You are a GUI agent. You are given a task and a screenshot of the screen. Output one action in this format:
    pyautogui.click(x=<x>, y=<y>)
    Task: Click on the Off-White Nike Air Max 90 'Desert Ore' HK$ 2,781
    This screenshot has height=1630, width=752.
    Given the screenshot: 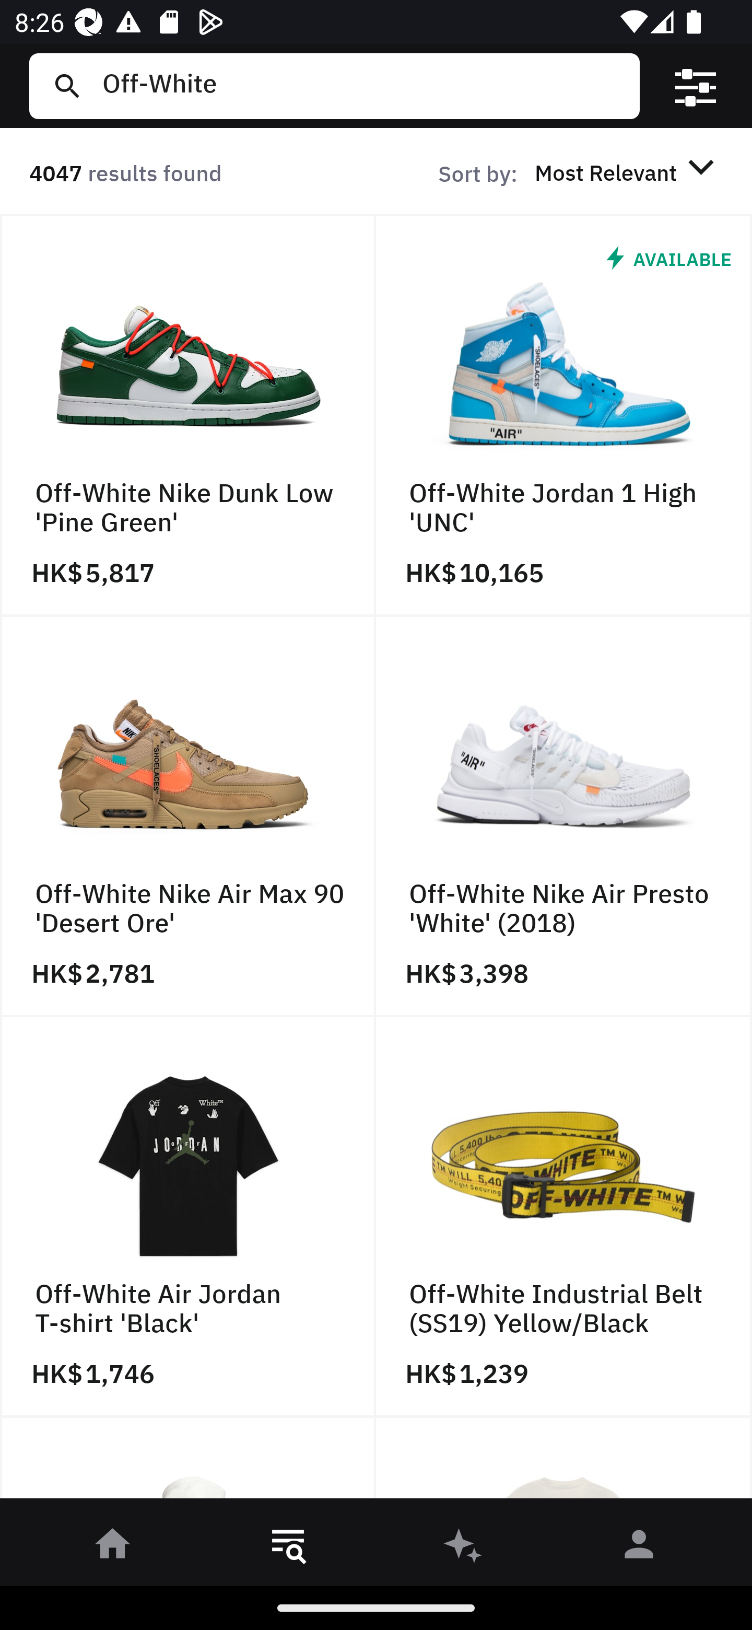 What is the action you would take?
    pyautogui.click(x=188, y=816)
    